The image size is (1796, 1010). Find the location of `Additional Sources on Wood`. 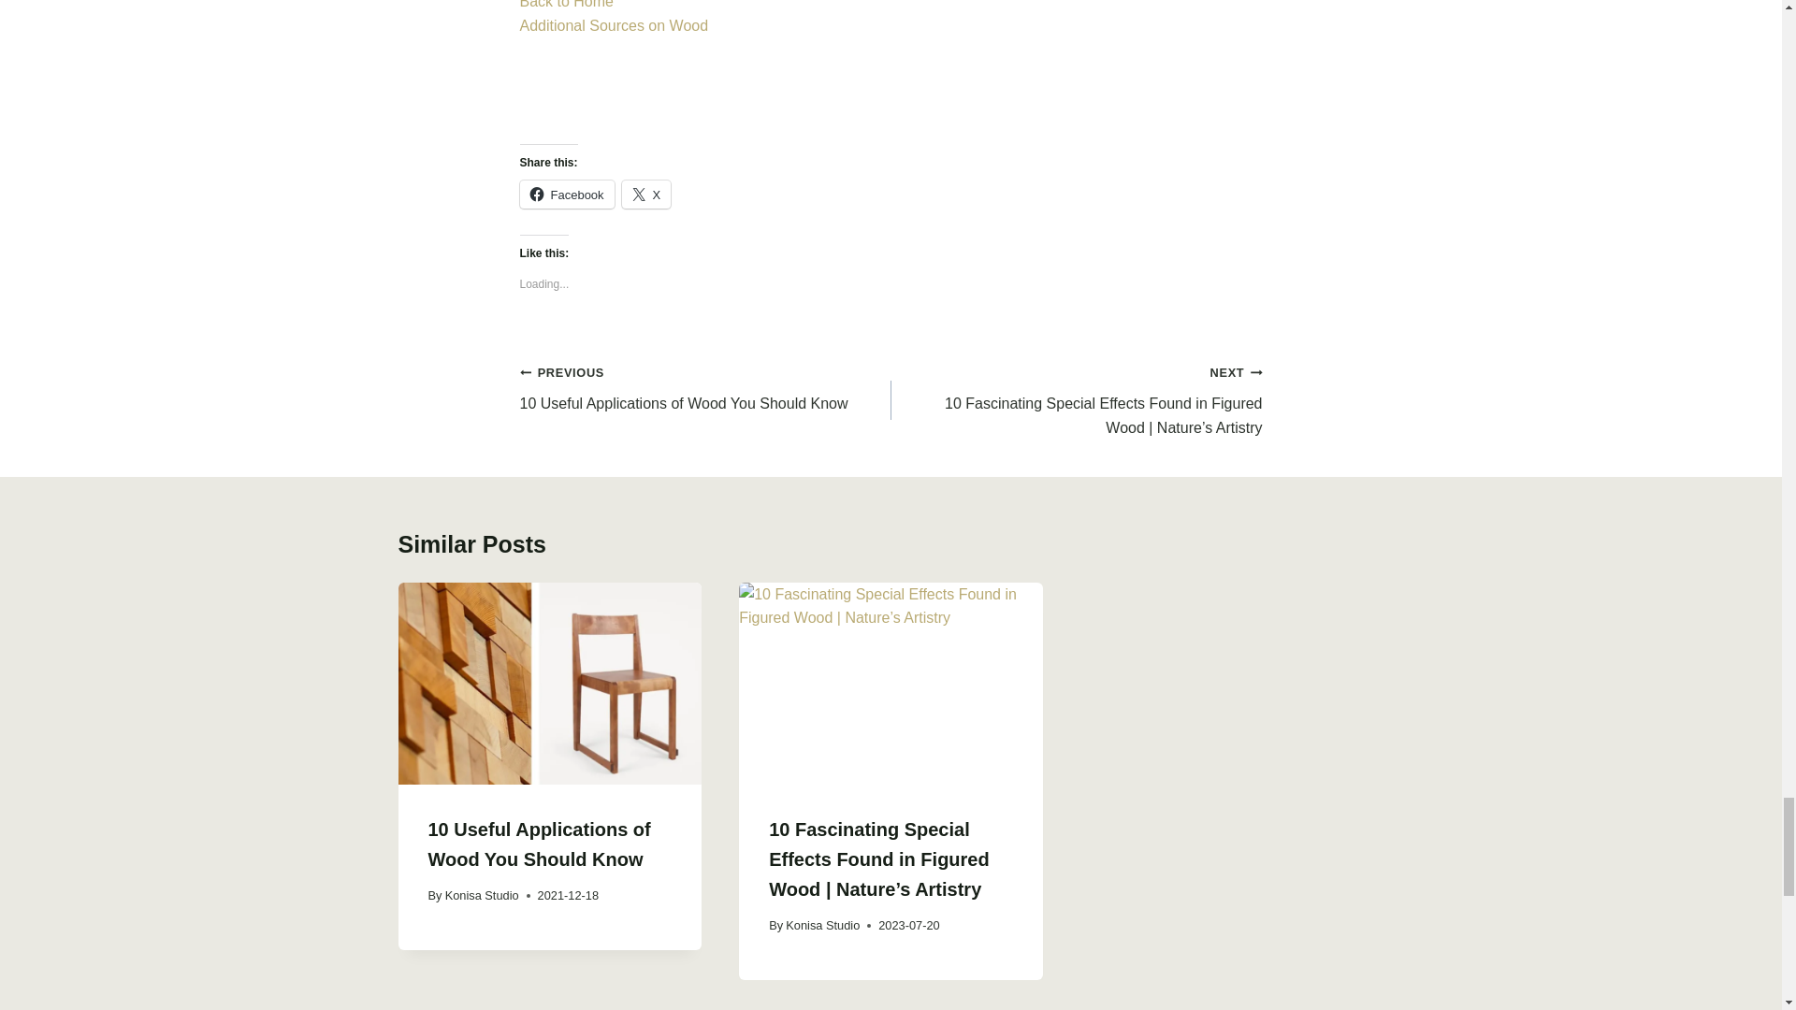

Additional Sources on Wood is located at coordinates (615, 25).